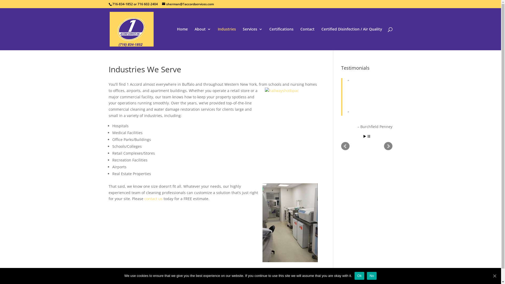 The height and width of the screenshot is (284, 505). Describe the element at coordinates (252, 39) in the screenshot. I see `Services` at that location.